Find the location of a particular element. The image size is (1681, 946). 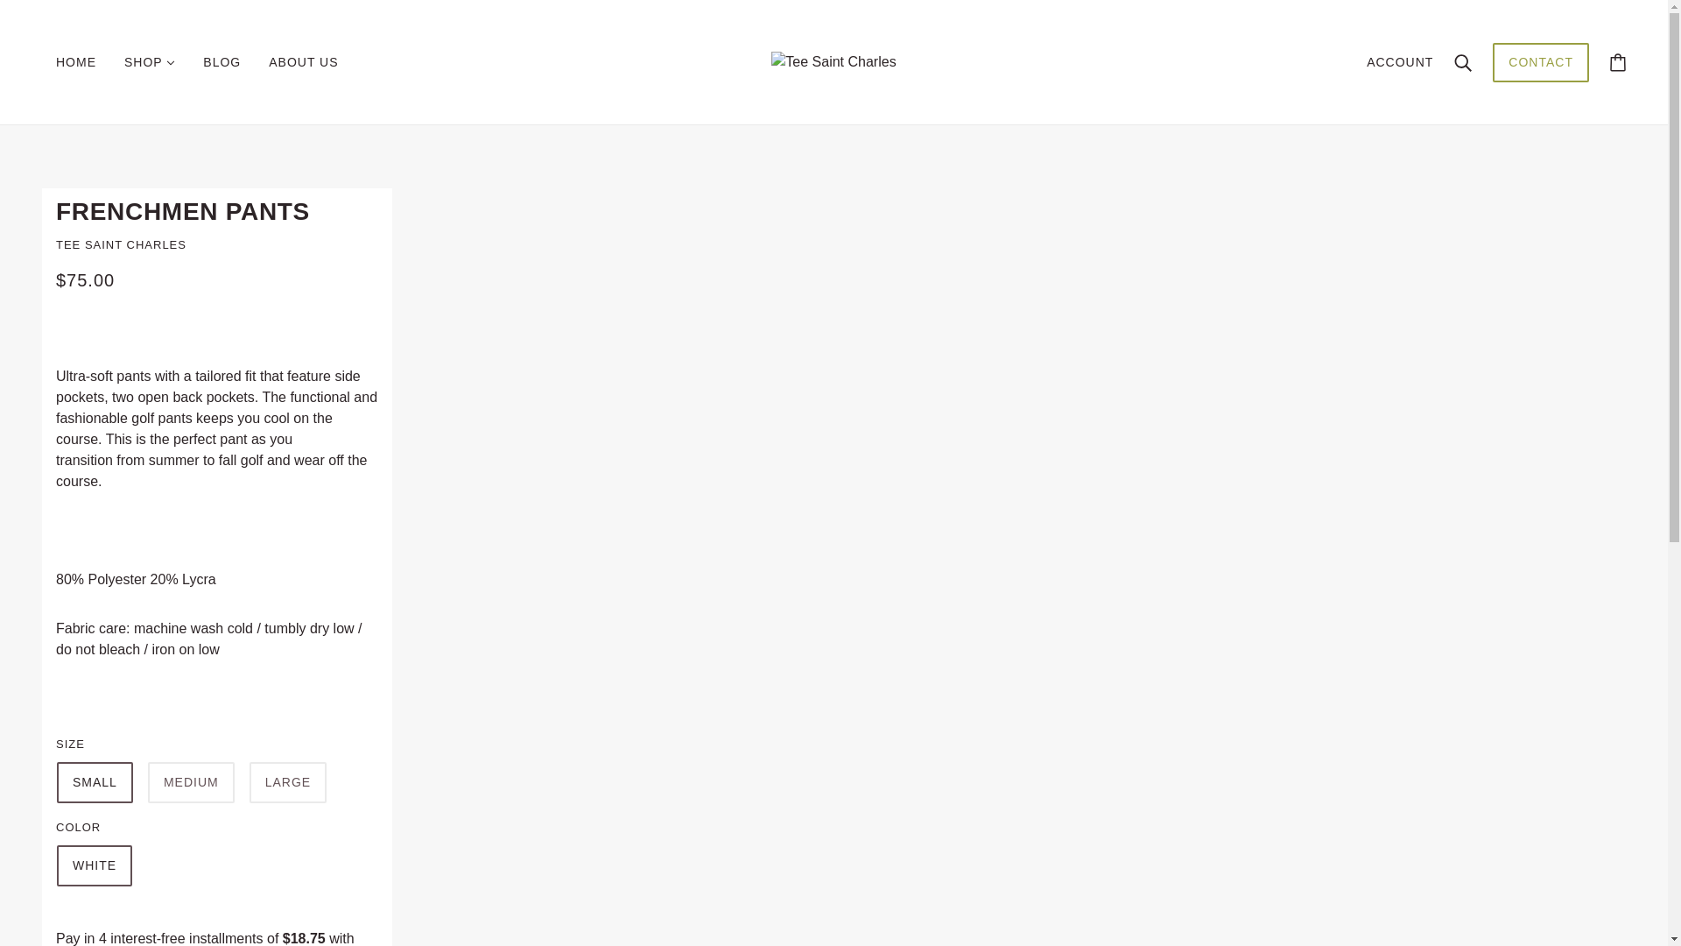

SHOP is located at coordinates (149, 62).